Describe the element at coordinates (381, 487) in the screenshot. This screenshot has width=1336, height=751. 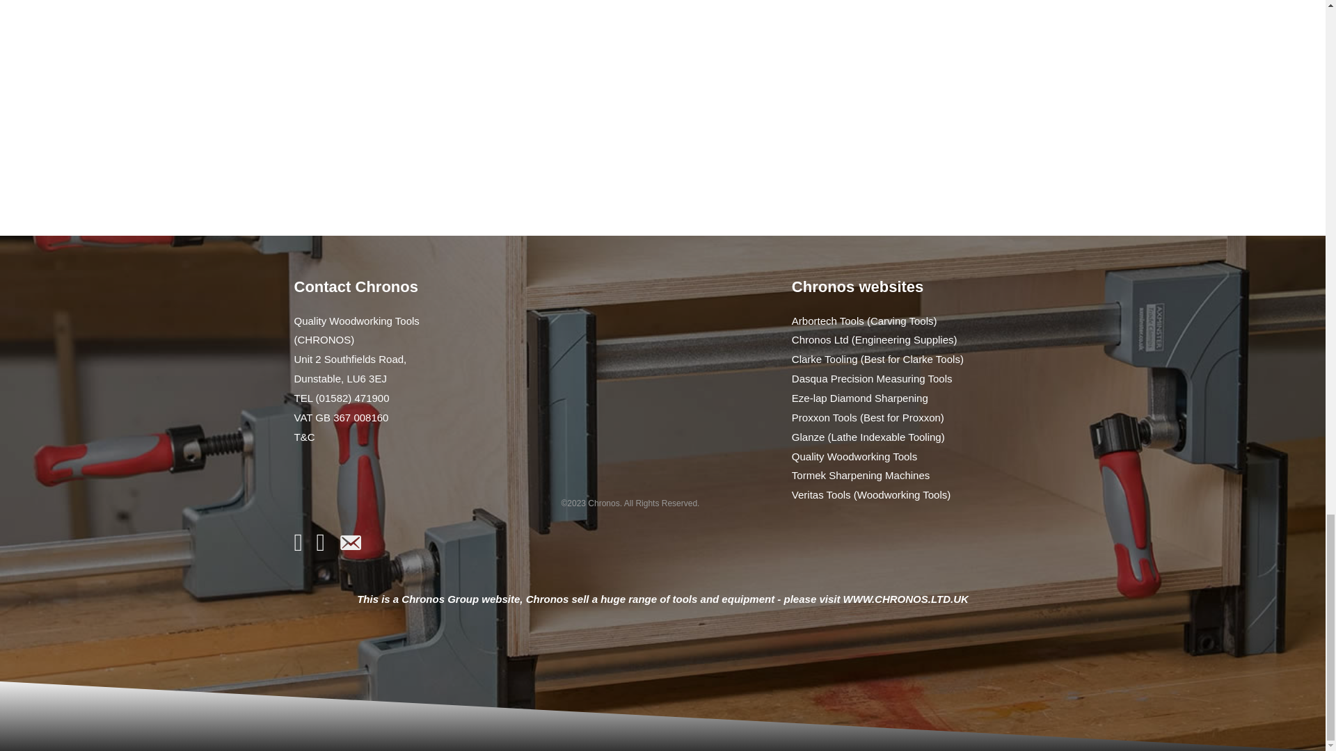
I see `Payments by Sage Pay` at that location.